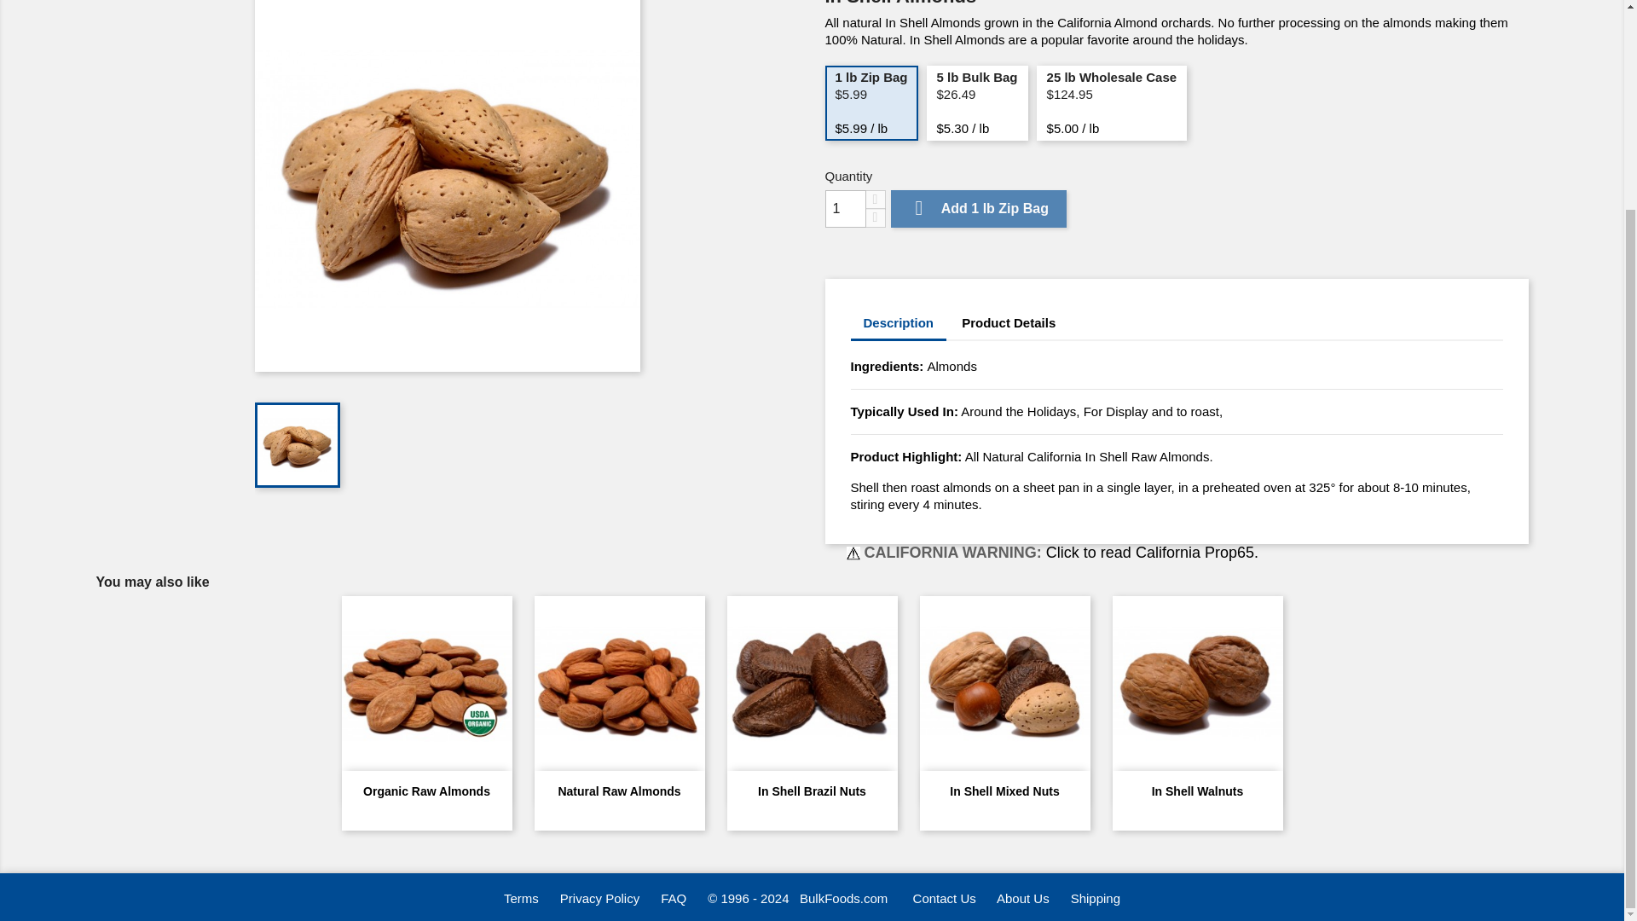  I want to click on Natural Raw Almonds, so click(619, 791).